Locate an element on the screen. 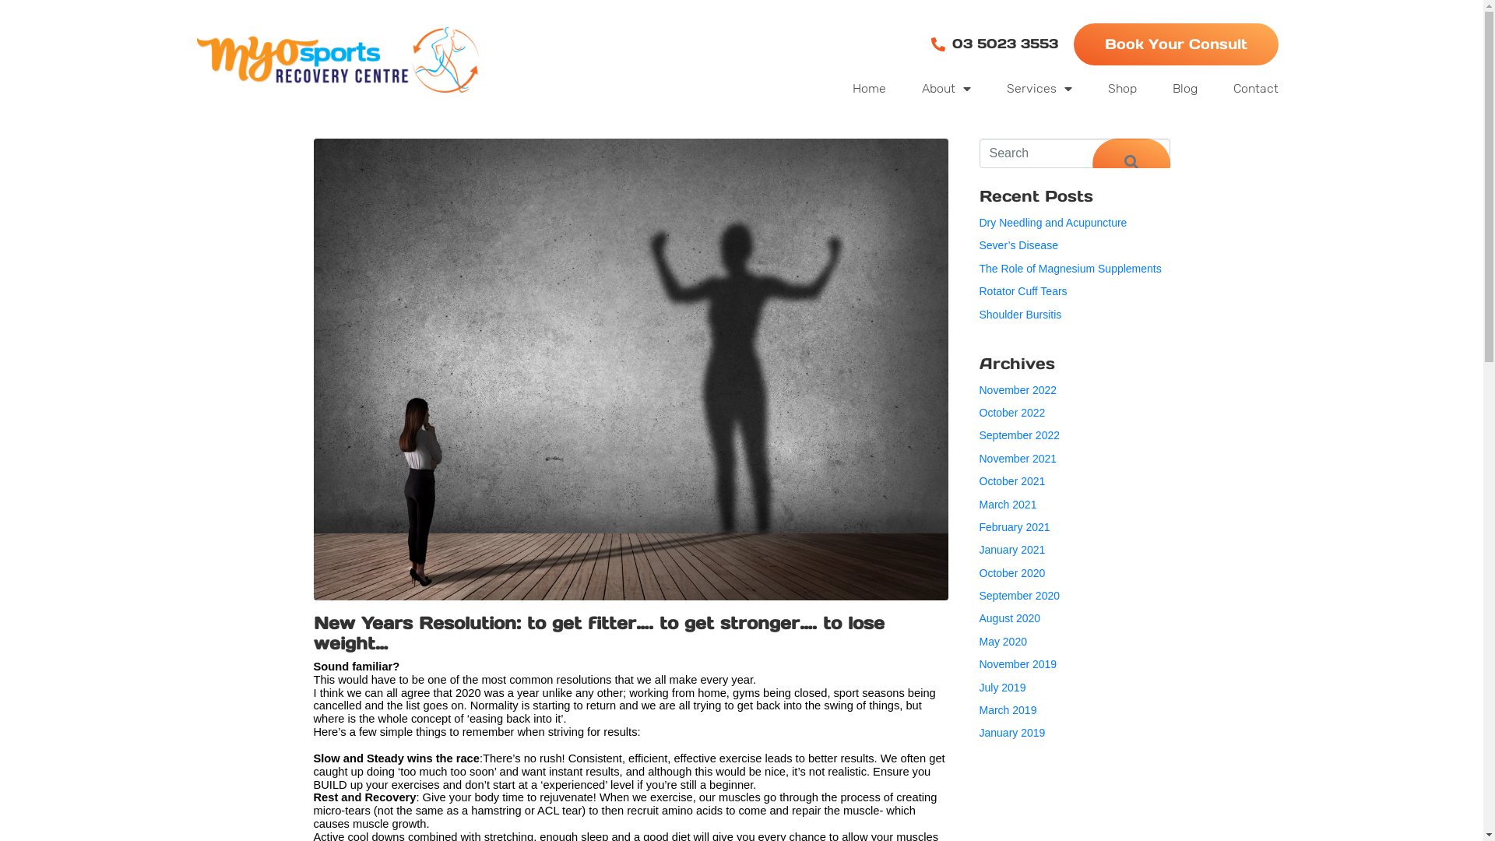  July 2019 is located at coordinates (1003, 688).